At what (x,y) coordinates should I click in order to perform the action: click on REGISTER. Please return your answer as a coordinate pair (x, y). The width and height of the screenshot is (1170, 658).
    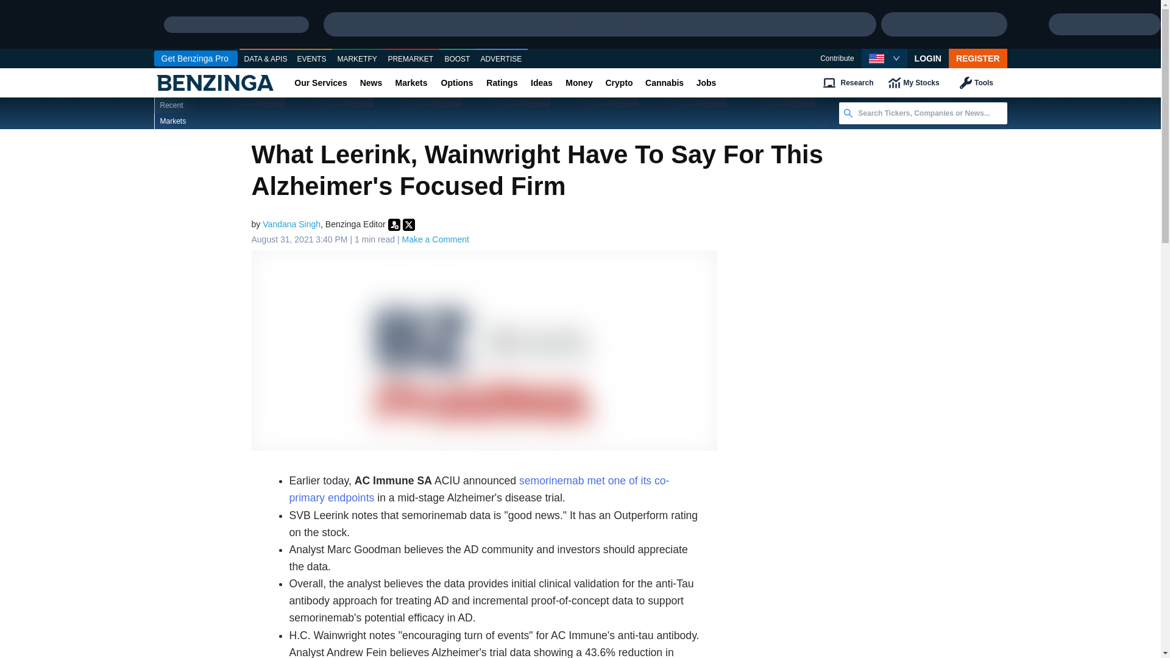
    Looking at the image, I should click on (978, 58).